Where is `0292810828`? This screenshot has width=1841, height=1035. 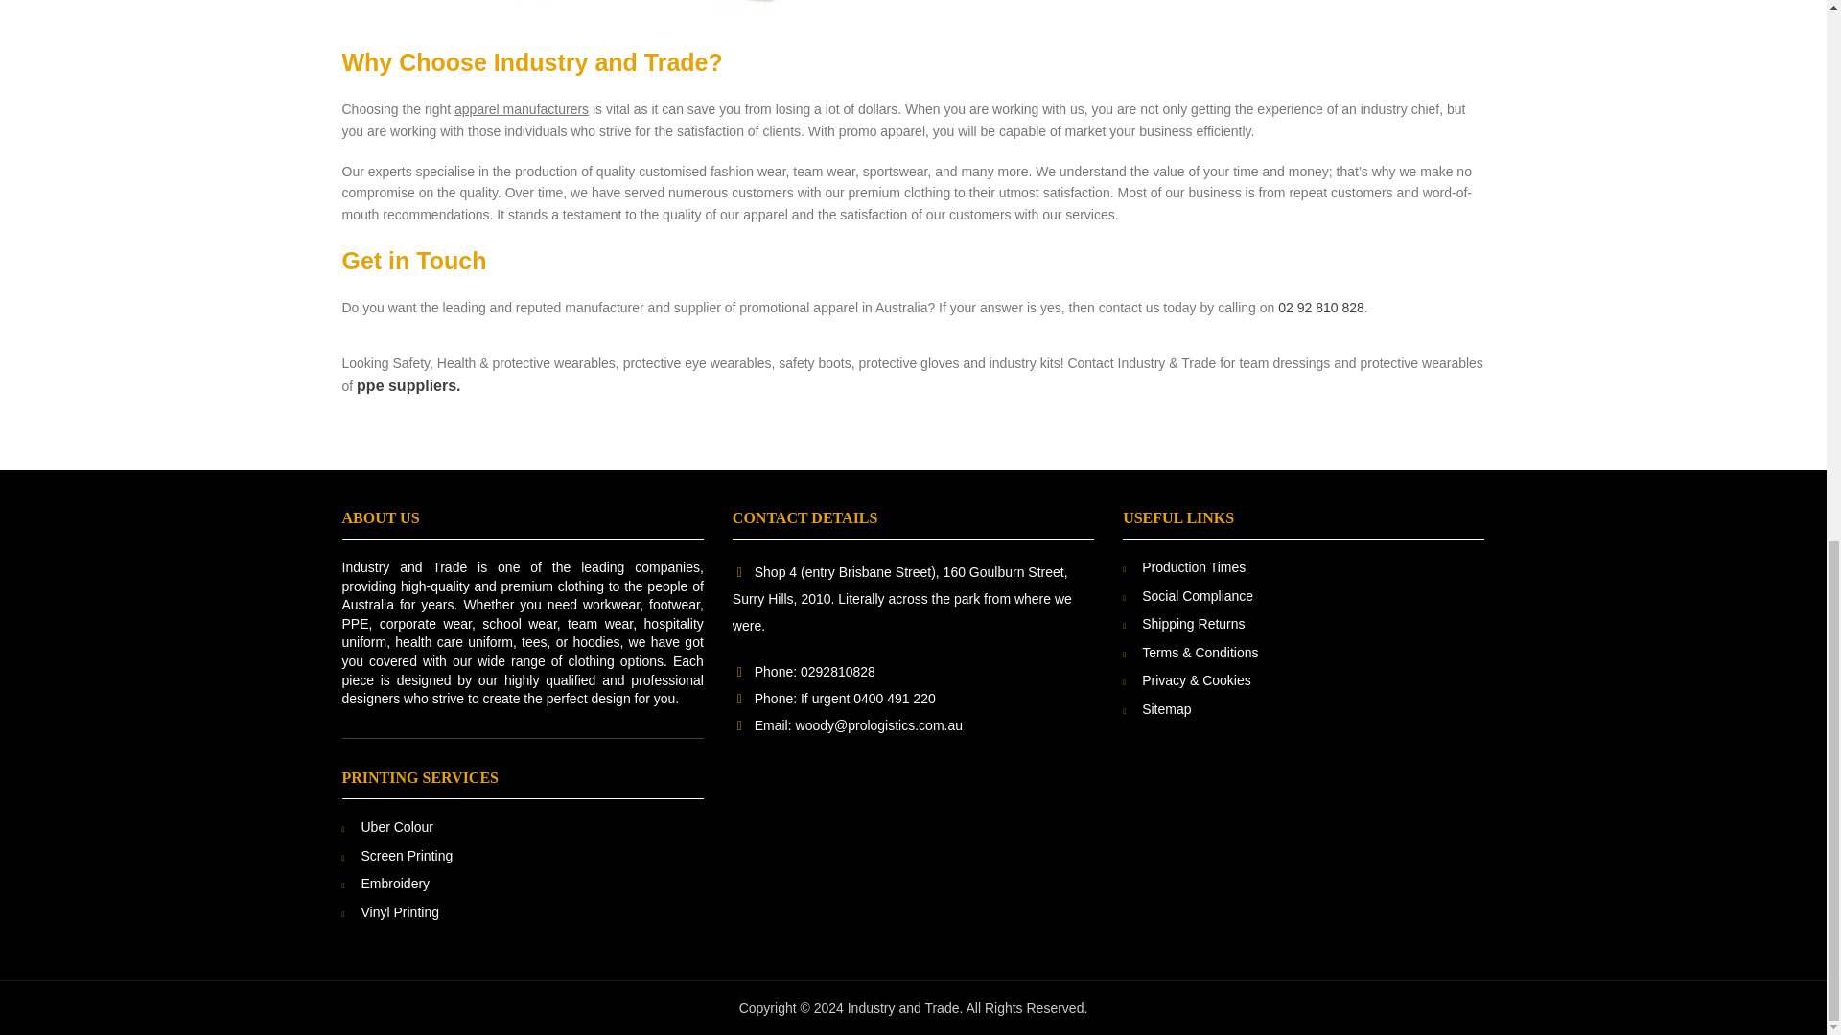
0292810828 is located at coordinates (838, 671).